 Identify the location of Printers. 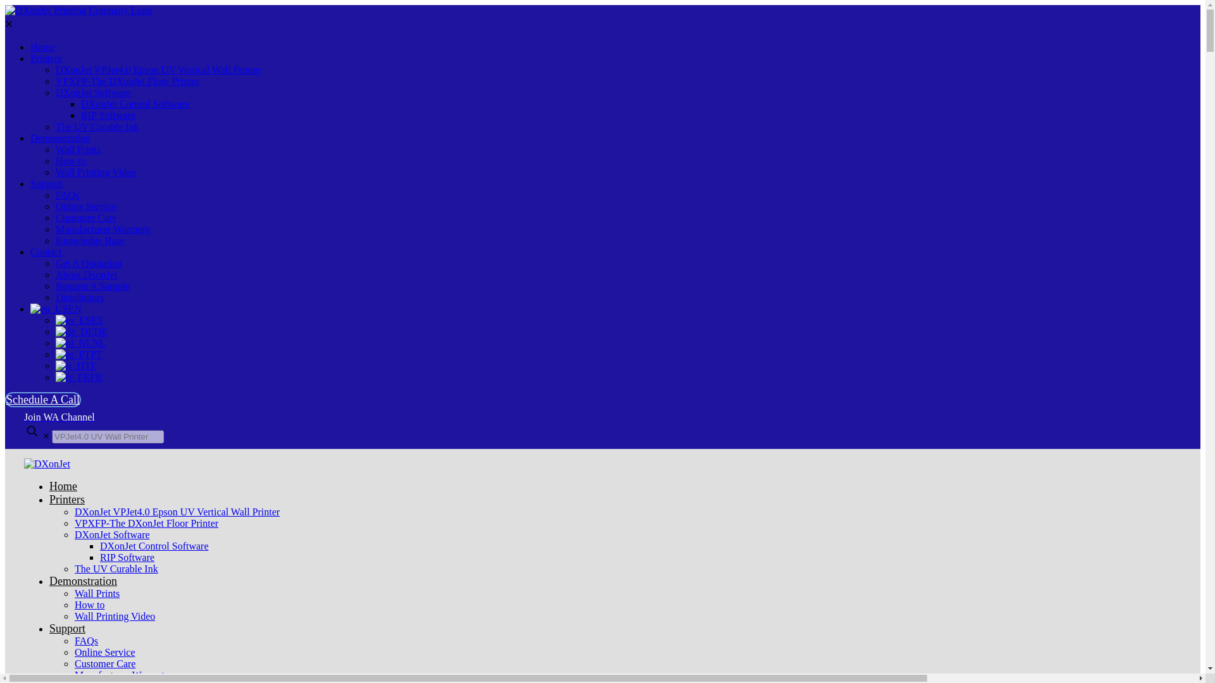
(46, 58).